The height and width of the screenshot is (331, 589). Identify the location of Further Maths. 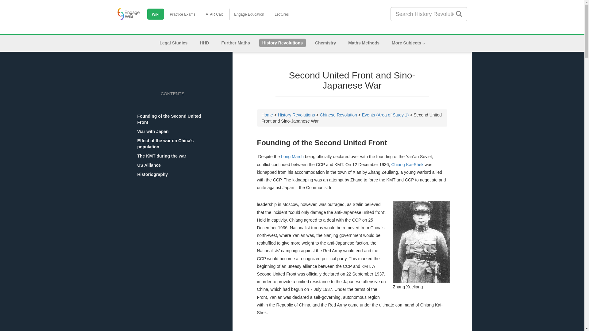
(236, 43).